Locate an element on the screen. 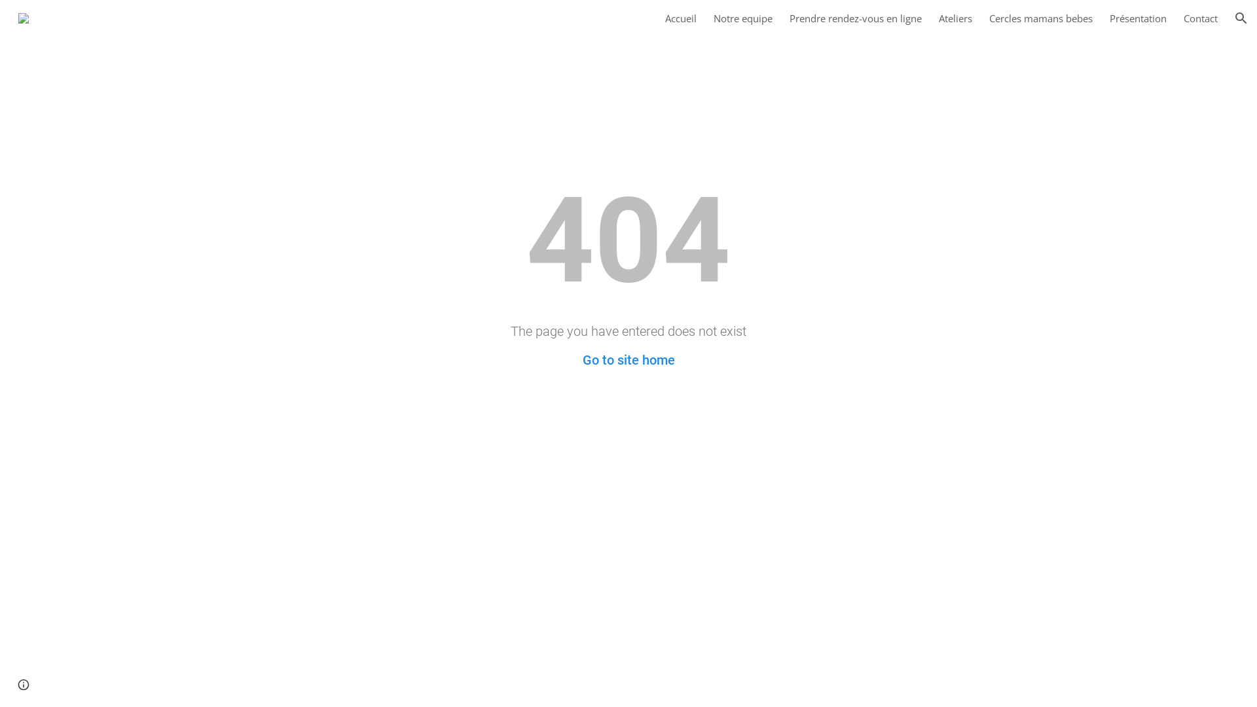 Image resolution: width=1257 pixels, height=707 pixels. Cercles mamans bebes is located at coordinates (1041, 18).